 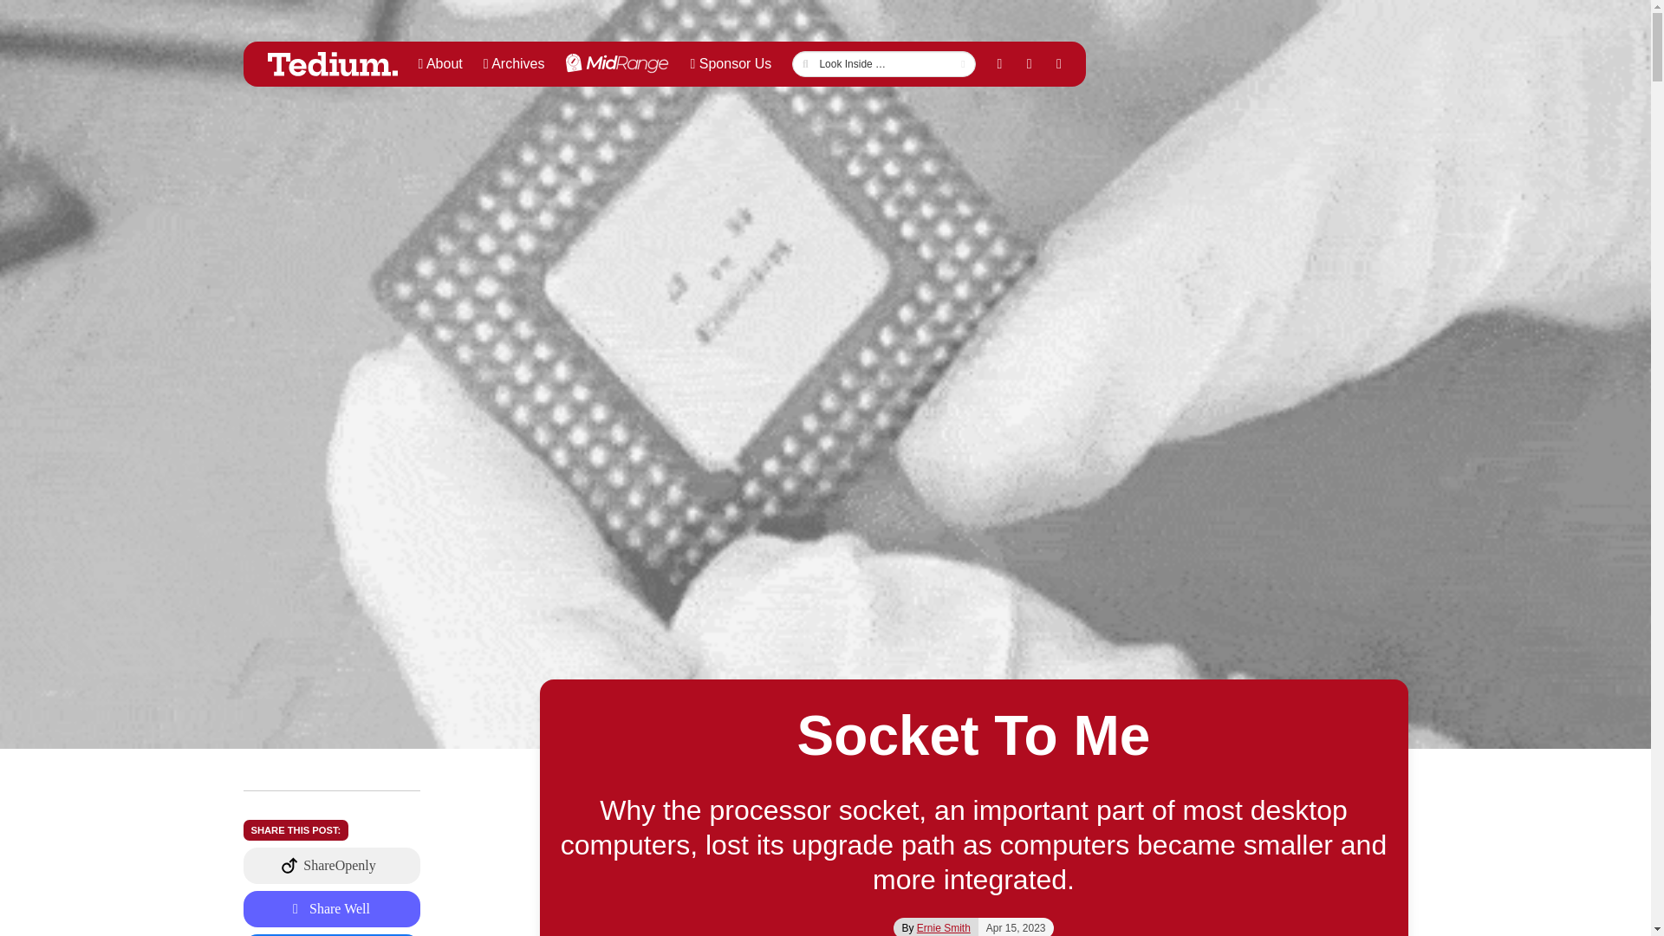 What do you see at coordinates (730, 64) in the screenshot?
I see ` Sponsor Us` at bounding box center [730, 64].